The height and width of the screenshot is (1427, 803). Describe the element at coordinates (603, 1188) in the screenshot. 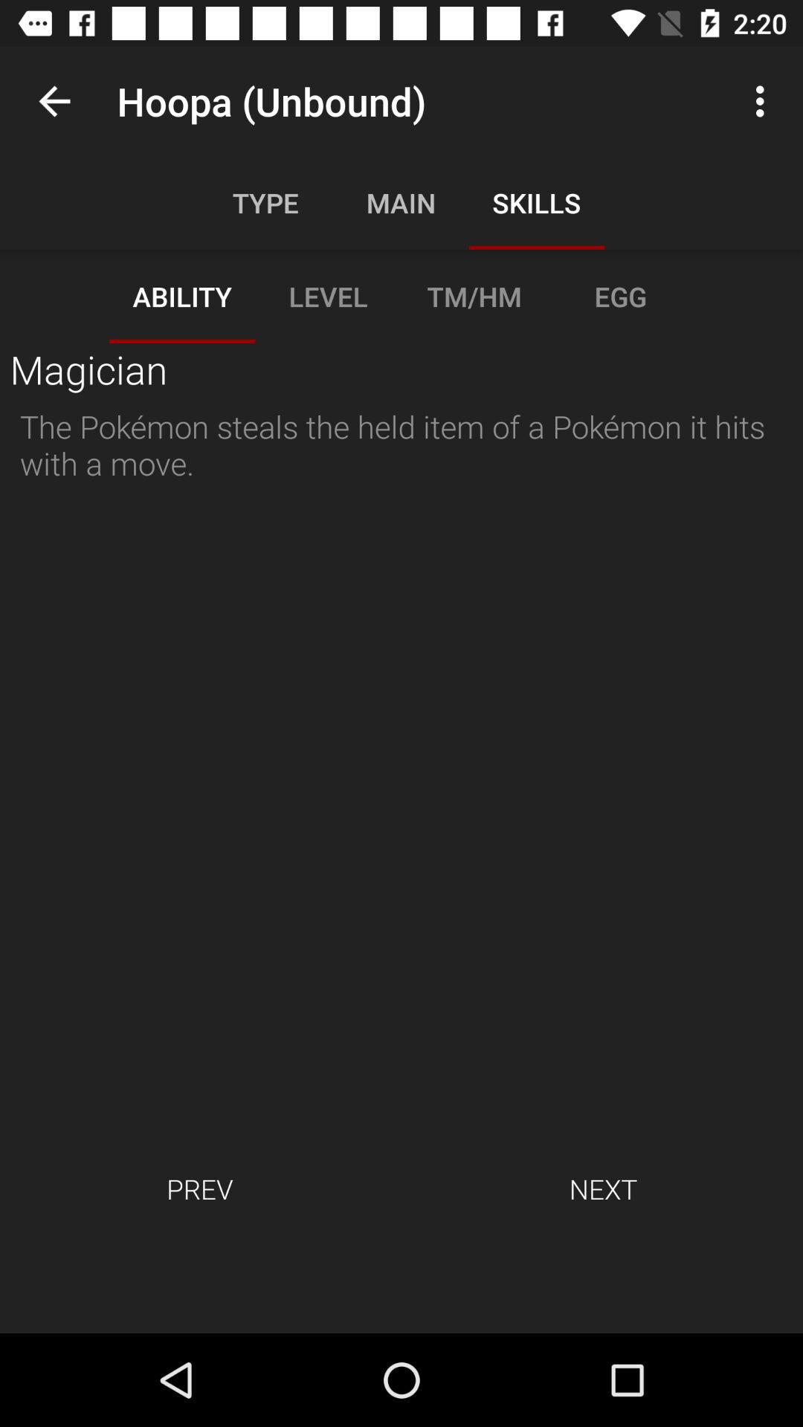

I see `press item to the right of prev` at that location.